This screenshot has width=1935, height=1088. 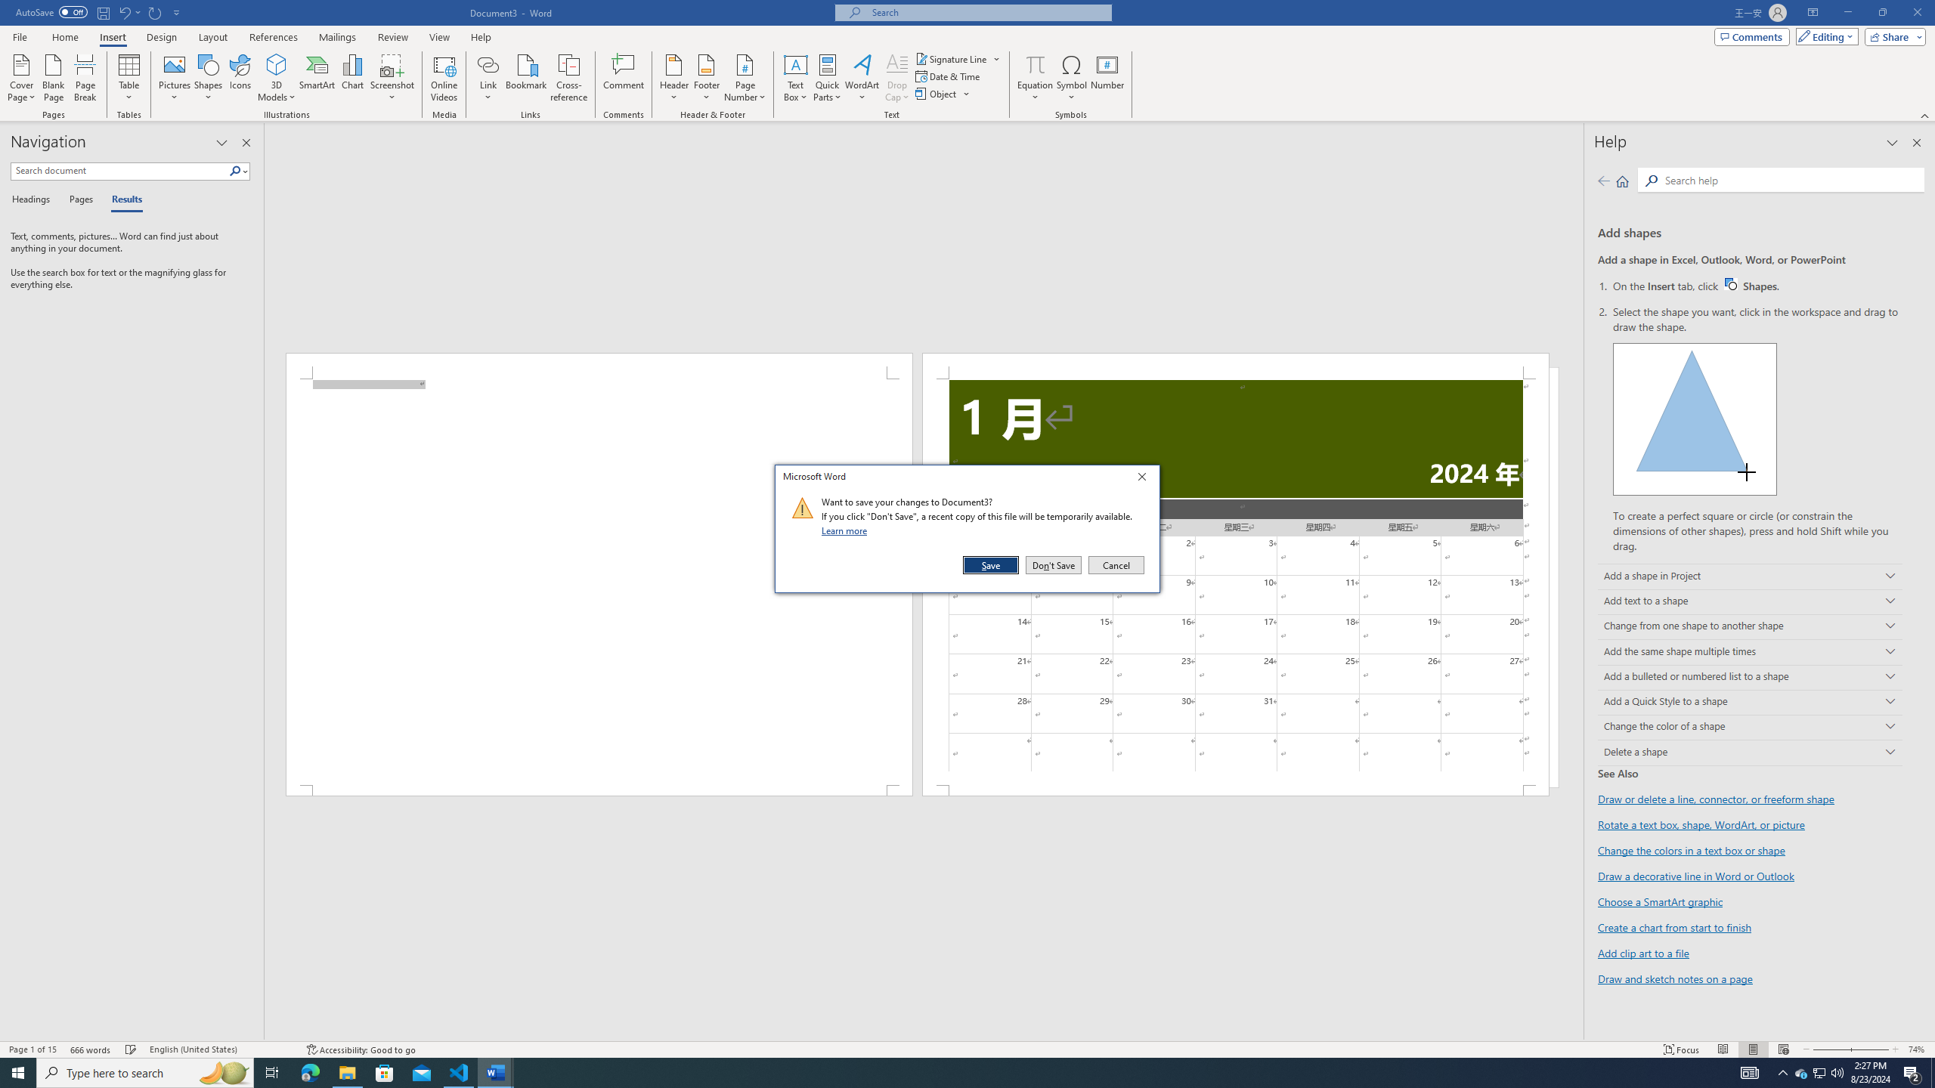 I want to click on Signature Line, so click(x=209, y=78).